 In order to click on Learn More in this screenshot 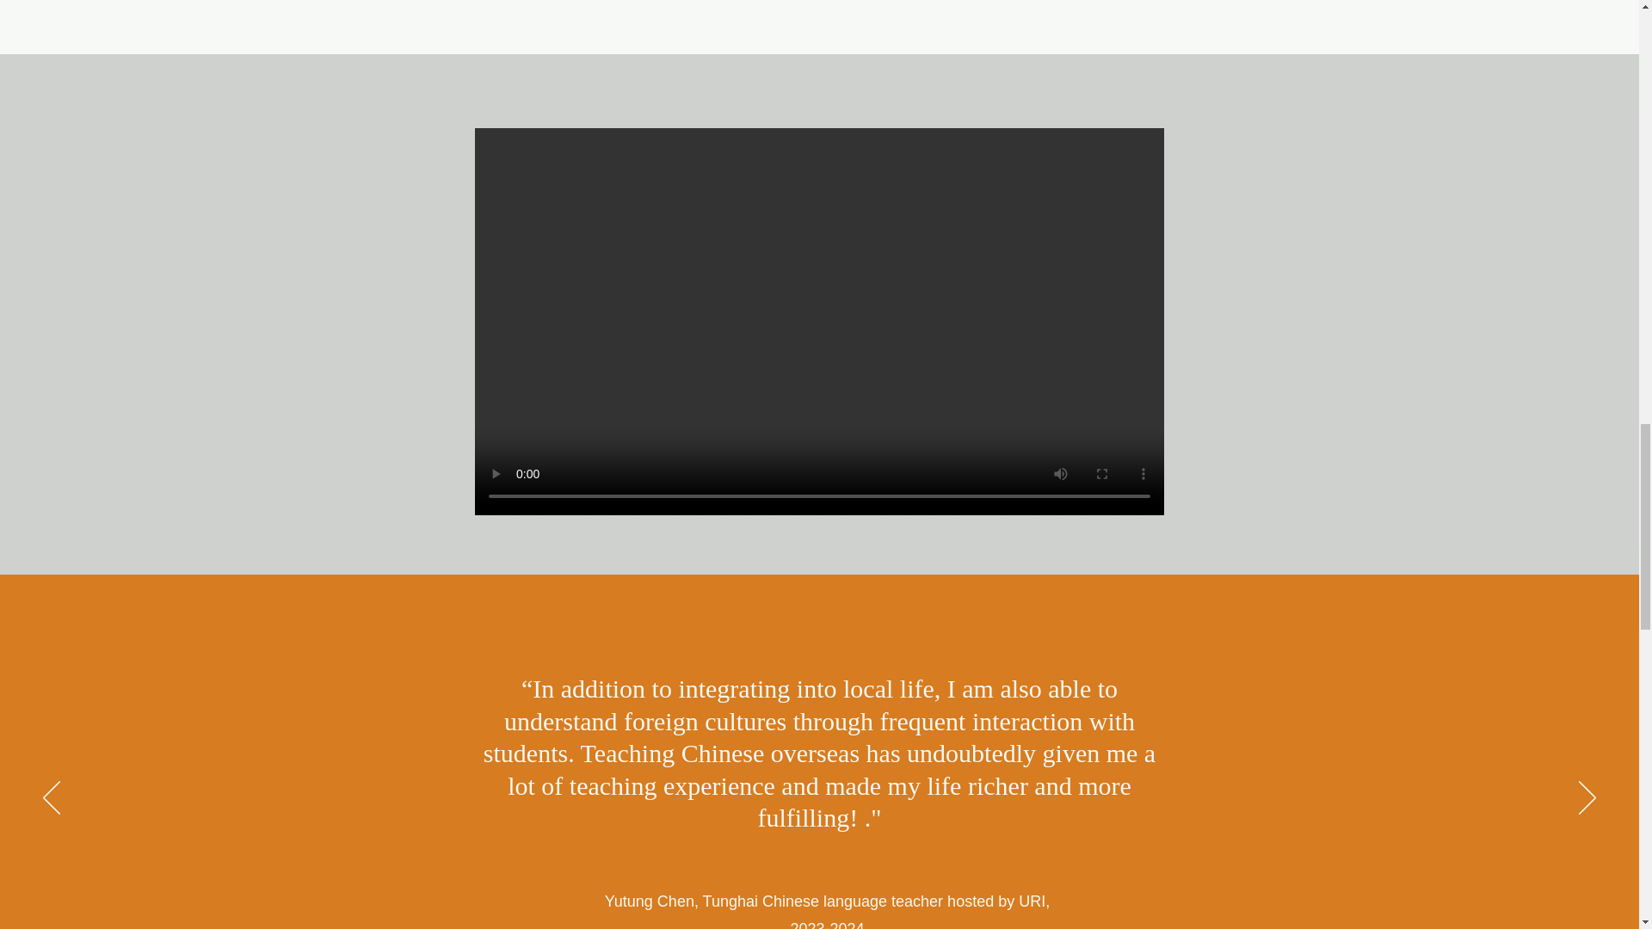, I will do `click(819, 314)`.